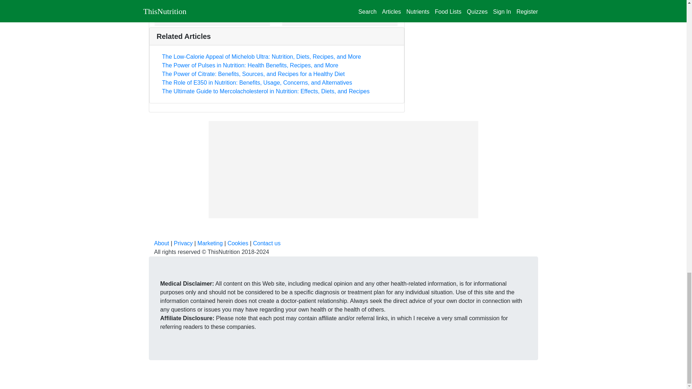 The width and height of the screenshot is (692, 389). Describe the element at coordinates (238, 243) in the screenshot. I see `Cookies` at that location.